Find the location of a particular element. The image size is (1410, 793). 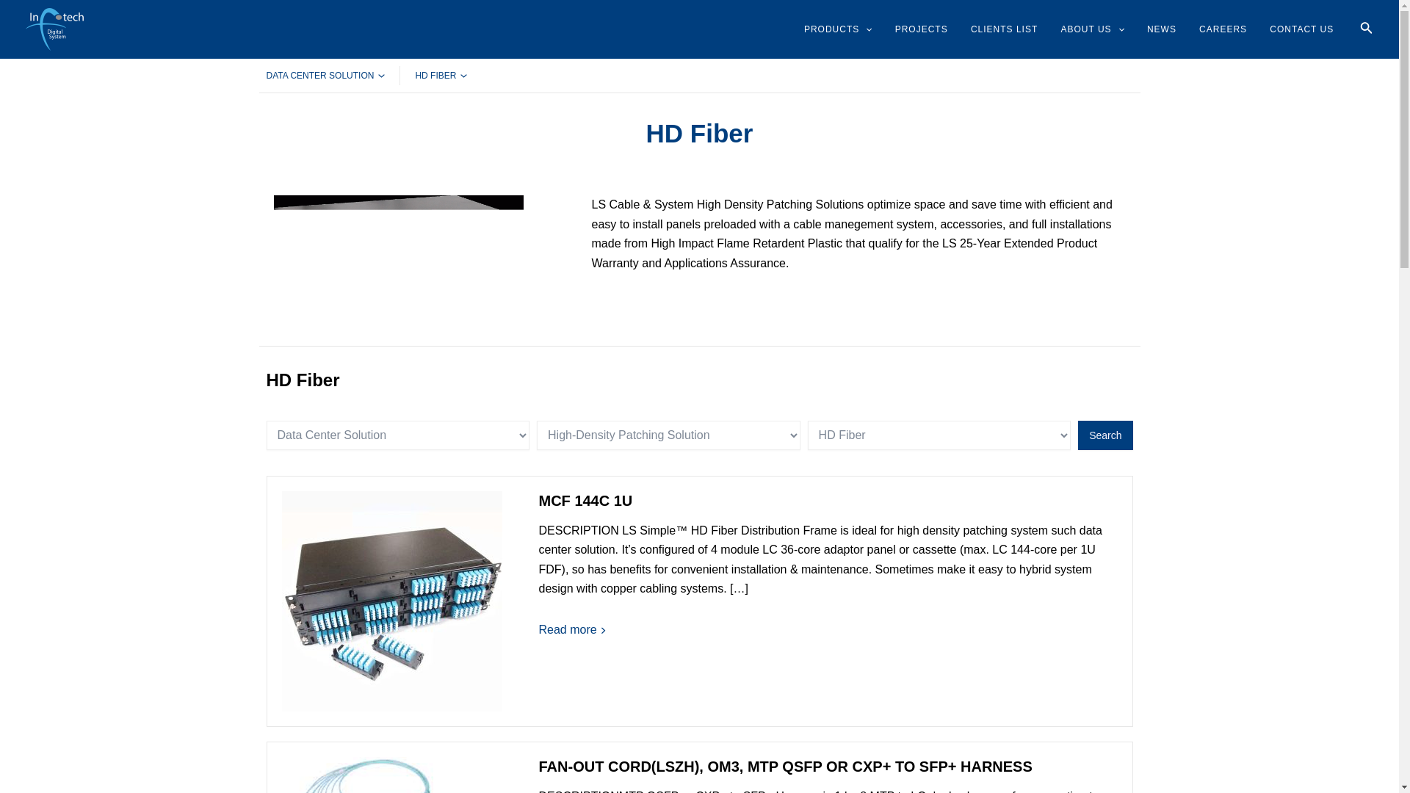

PROJECTS is located at coordinates (921, 29).